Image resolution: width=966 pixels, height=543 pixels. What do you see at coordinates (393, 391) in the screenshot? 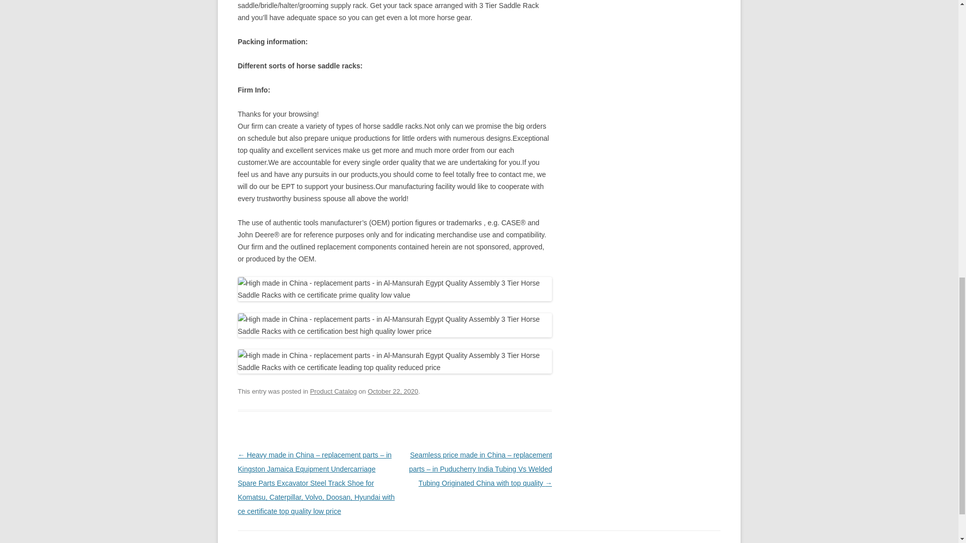
I see `1:13 pm` at bounding box center [393, 391].